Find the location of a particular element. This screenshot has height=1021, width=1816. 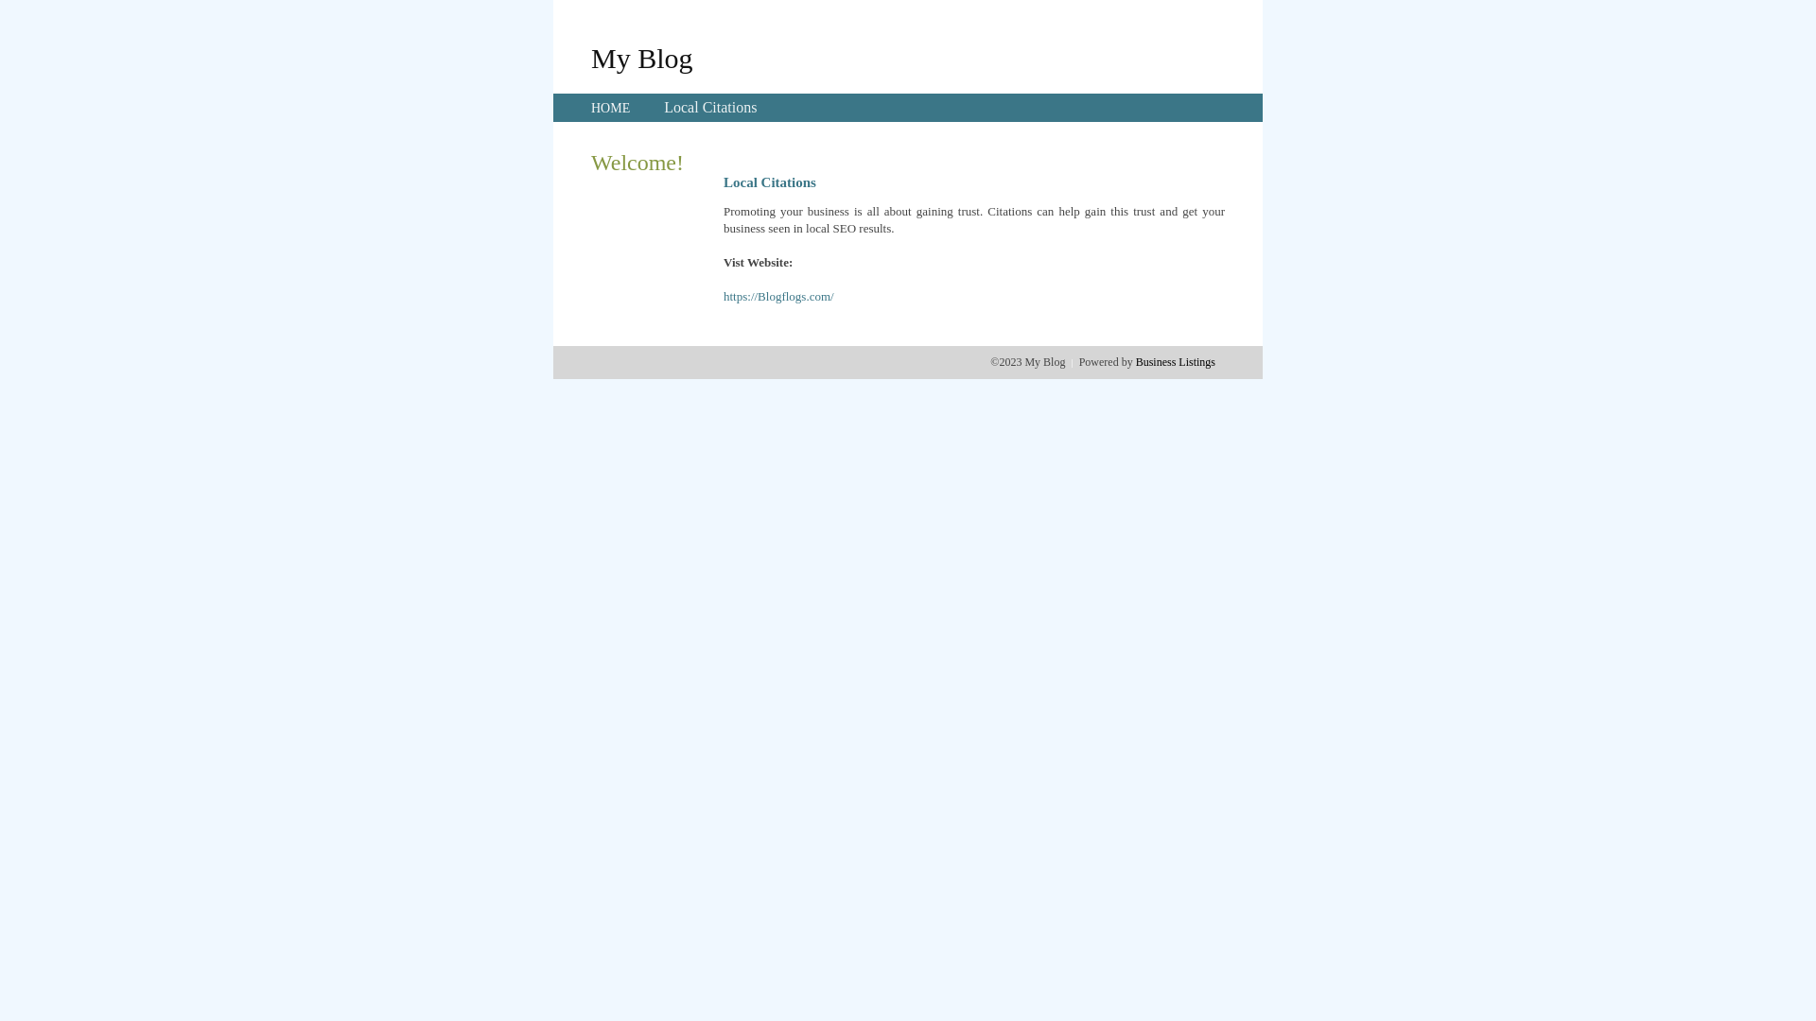

HOME is located at coordinates (611, 108).